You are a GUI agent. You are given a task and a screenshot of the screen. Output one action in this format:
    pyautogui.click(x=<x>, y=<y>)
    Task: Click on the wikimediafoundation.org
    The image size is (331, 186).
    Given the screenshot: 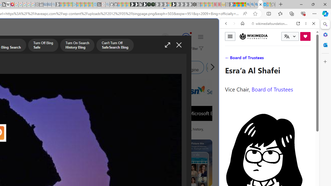 What is the action you would take?
    pyautogui.click(x=270, y=23)
    